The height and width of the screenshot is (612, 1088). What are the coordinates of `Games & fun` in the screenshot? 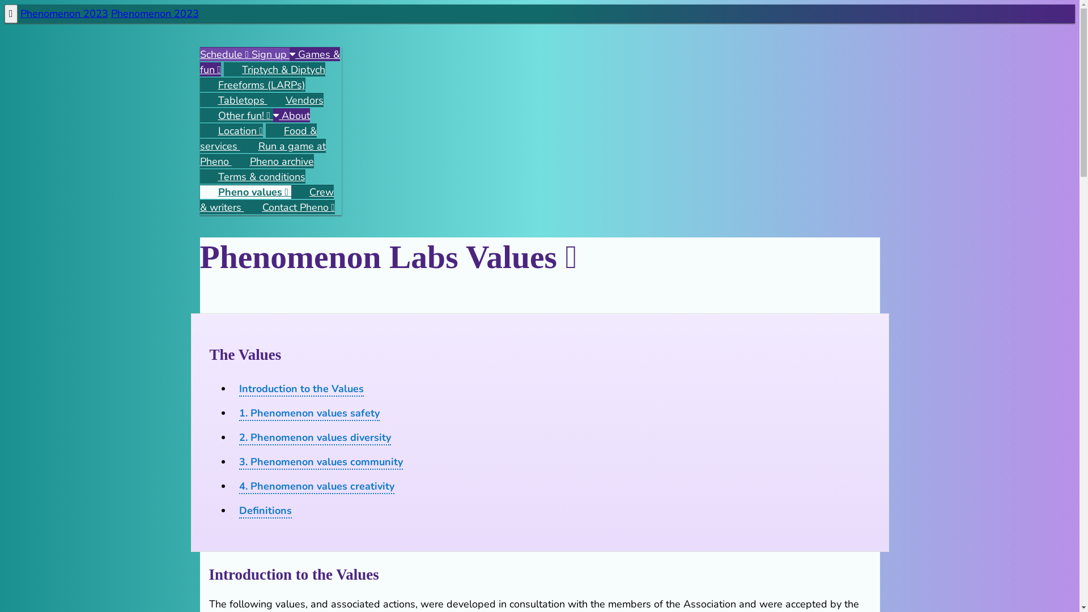 It's located at (270, 62).